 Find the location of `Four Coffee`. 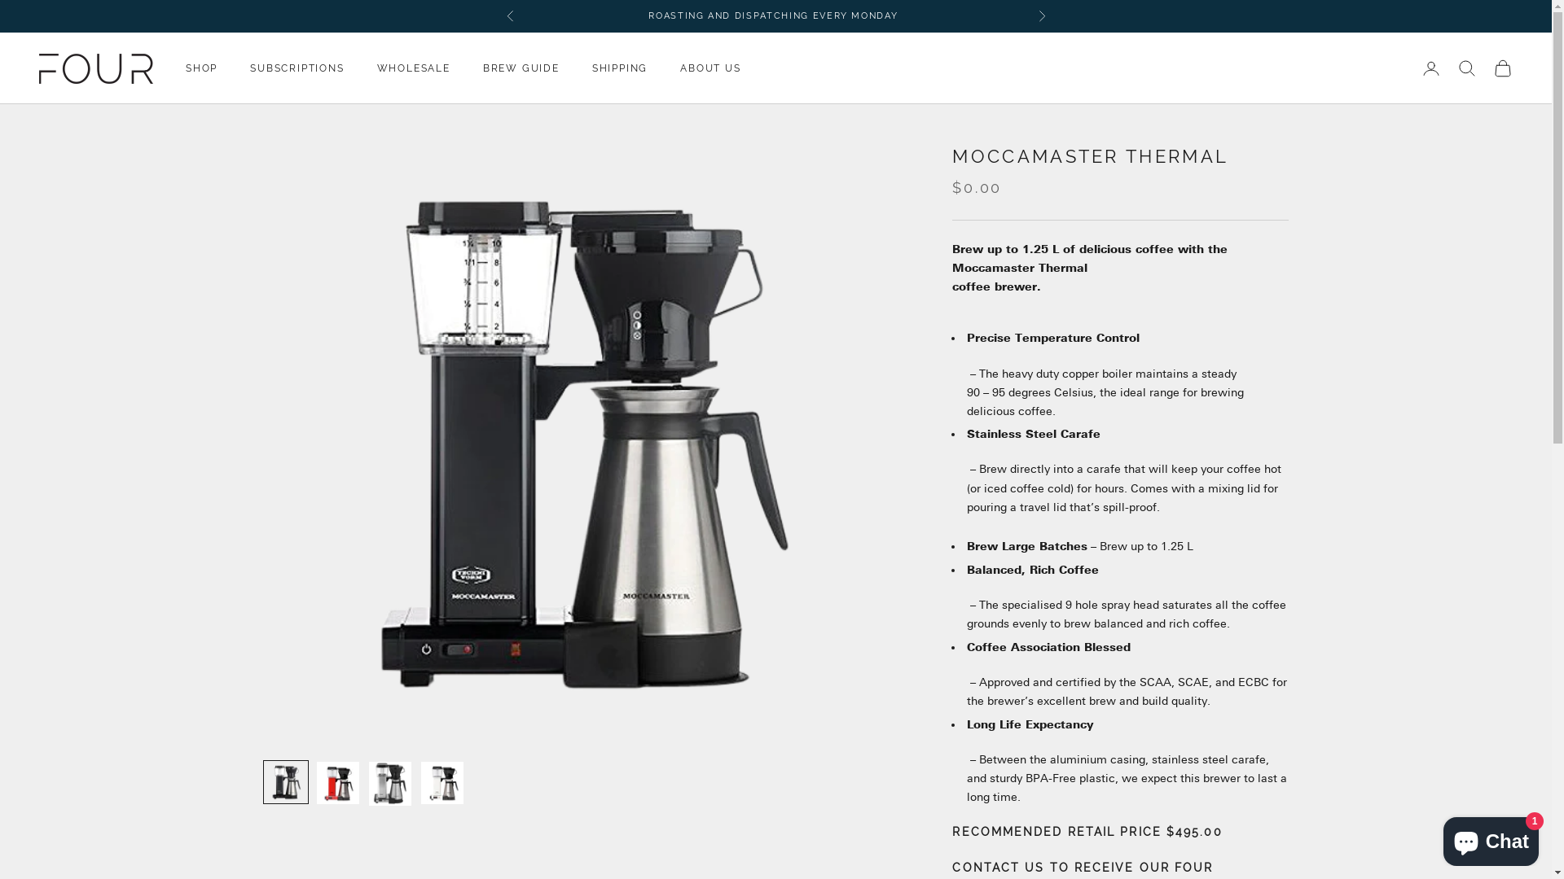

Four Coffee is located at coordinates (96, 68).